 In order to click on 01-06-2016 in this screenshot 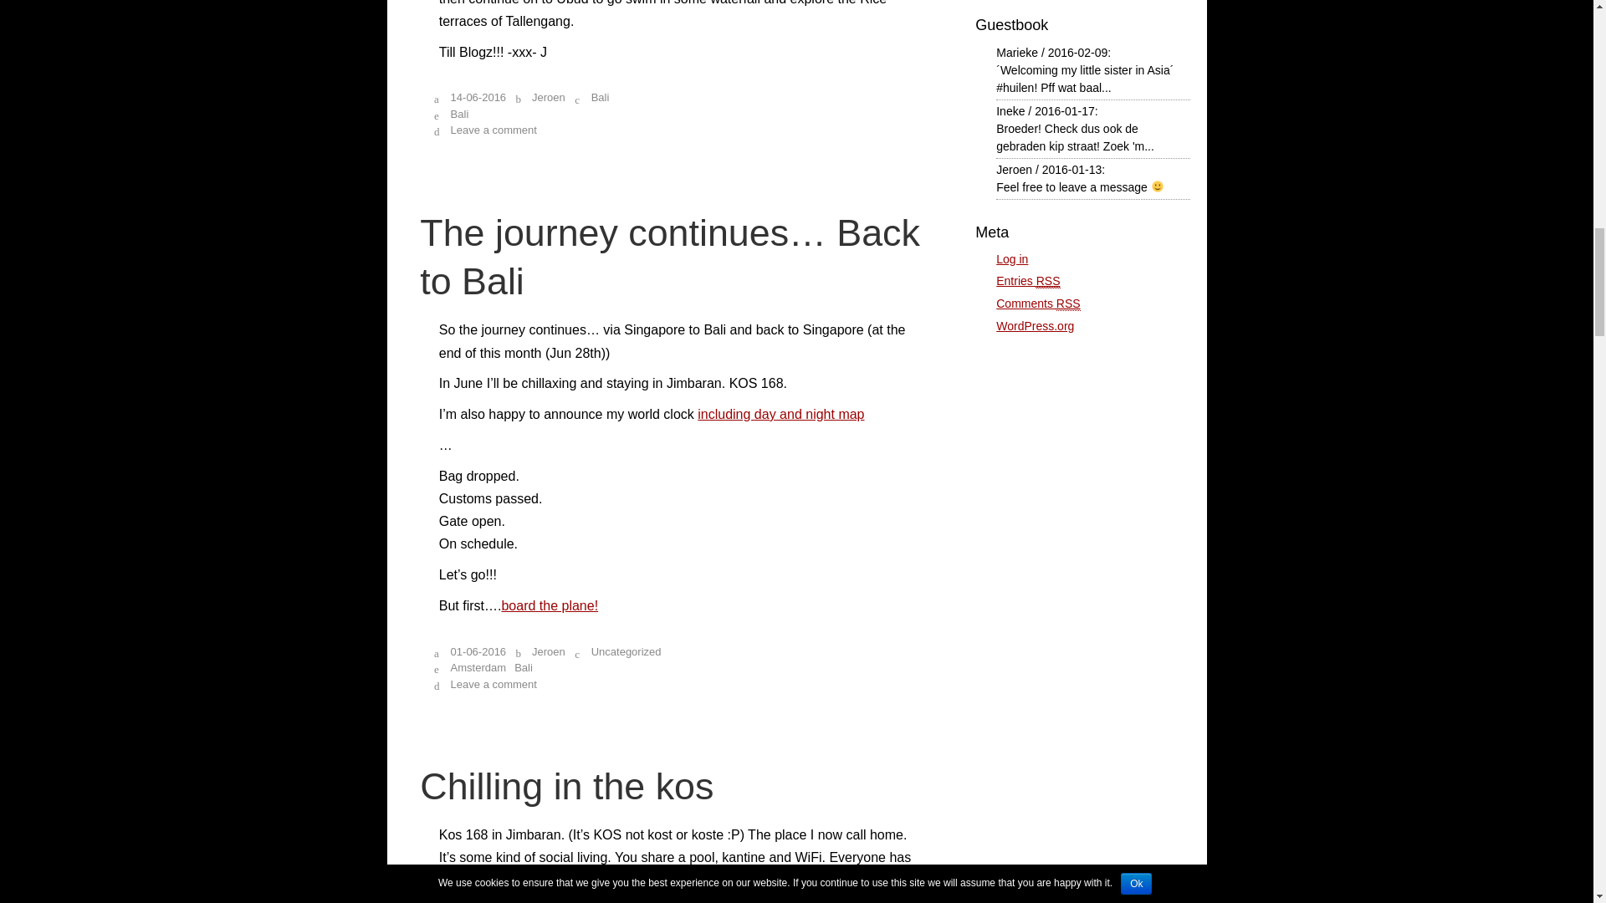, I will do `click(478, 652)`.